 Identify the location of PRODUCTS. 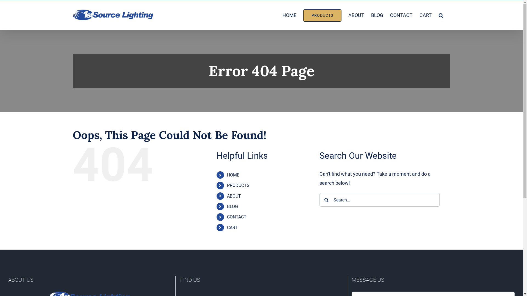
(238, 185).